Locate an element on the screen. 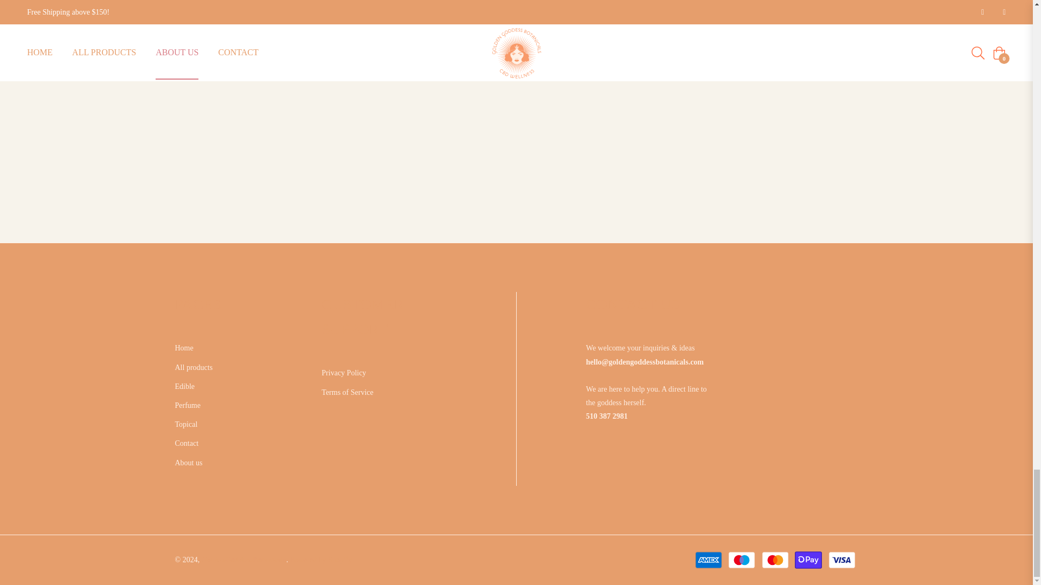  Topical is located at coordinates (186, 424).